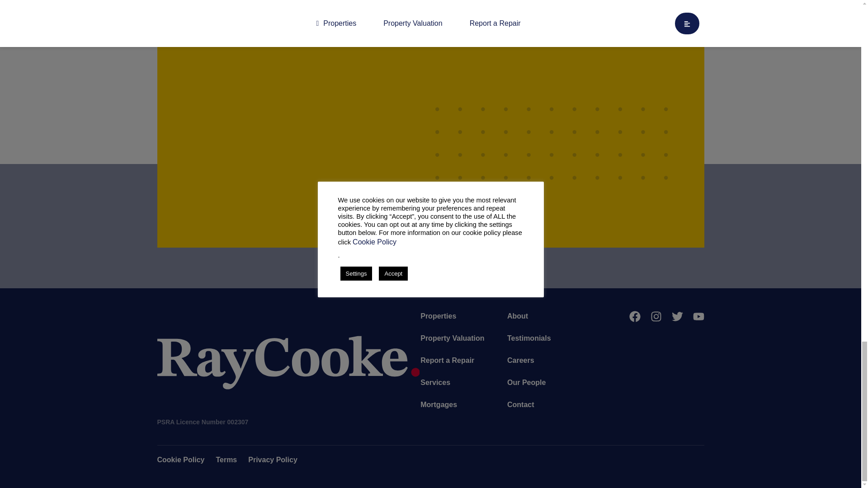 The image size is (868, 488). Describe the element at coordinates (435, 382) in the screenshot. I see `Services` at that location.